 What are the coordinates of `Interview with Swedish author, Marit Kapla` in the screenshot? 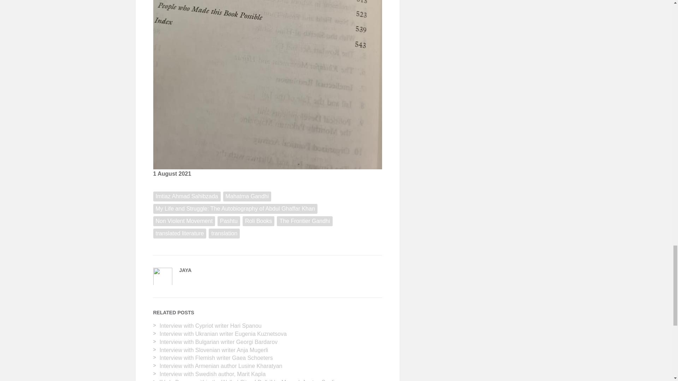 It's located at (213, 374).